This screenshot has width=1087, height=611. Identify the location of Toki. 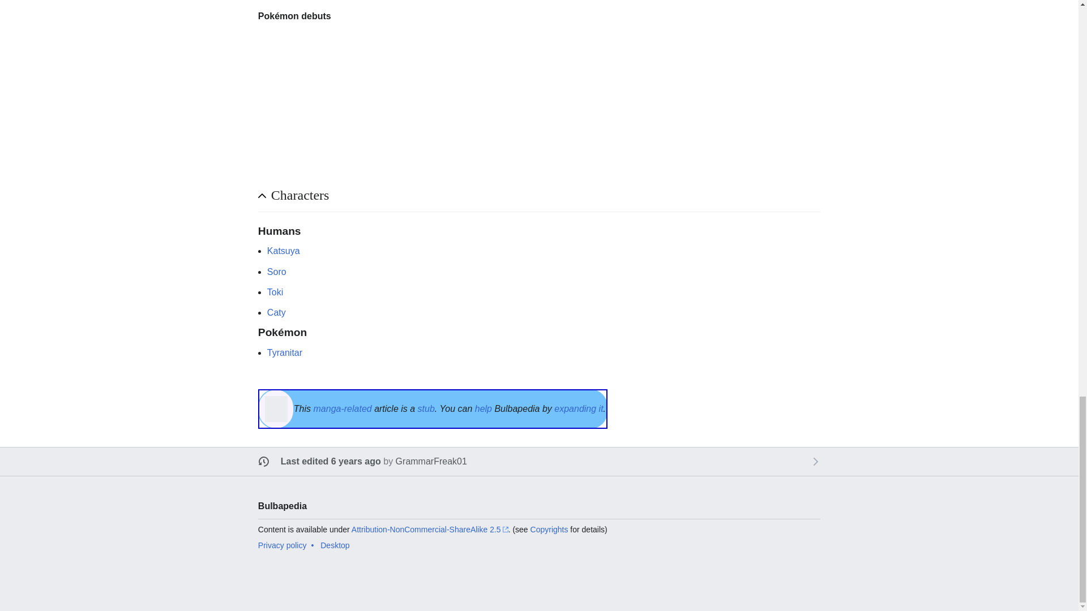
(275, 292).